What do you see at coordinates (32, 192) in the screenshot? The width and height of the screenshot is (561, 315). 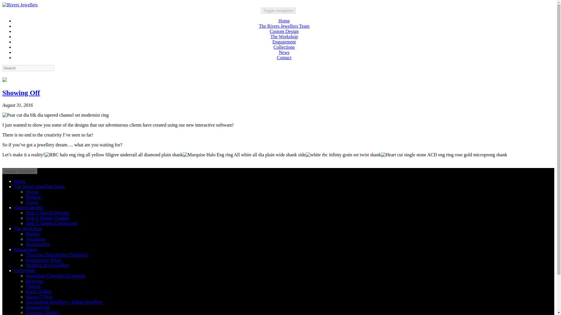 I see `Nicola` at bounding box center [32, 192].